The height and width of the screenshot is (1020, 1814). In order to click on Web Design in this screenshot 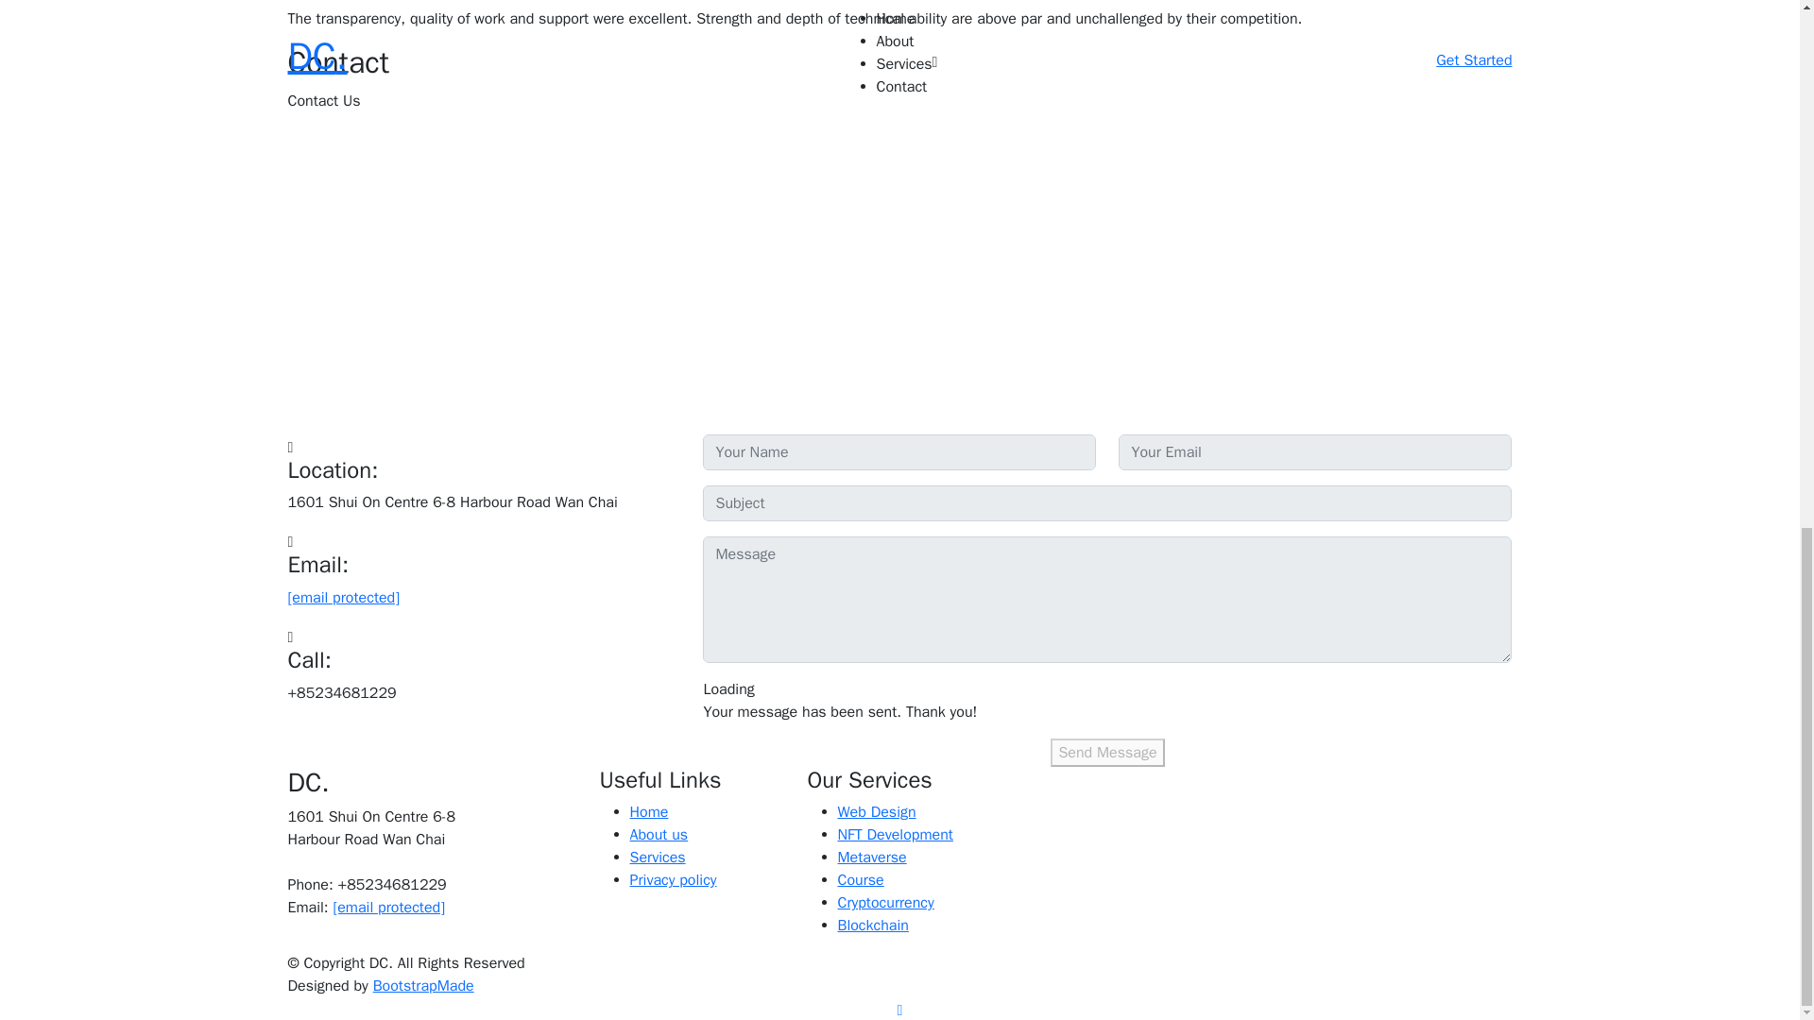, I will do `click(876, 812)`.